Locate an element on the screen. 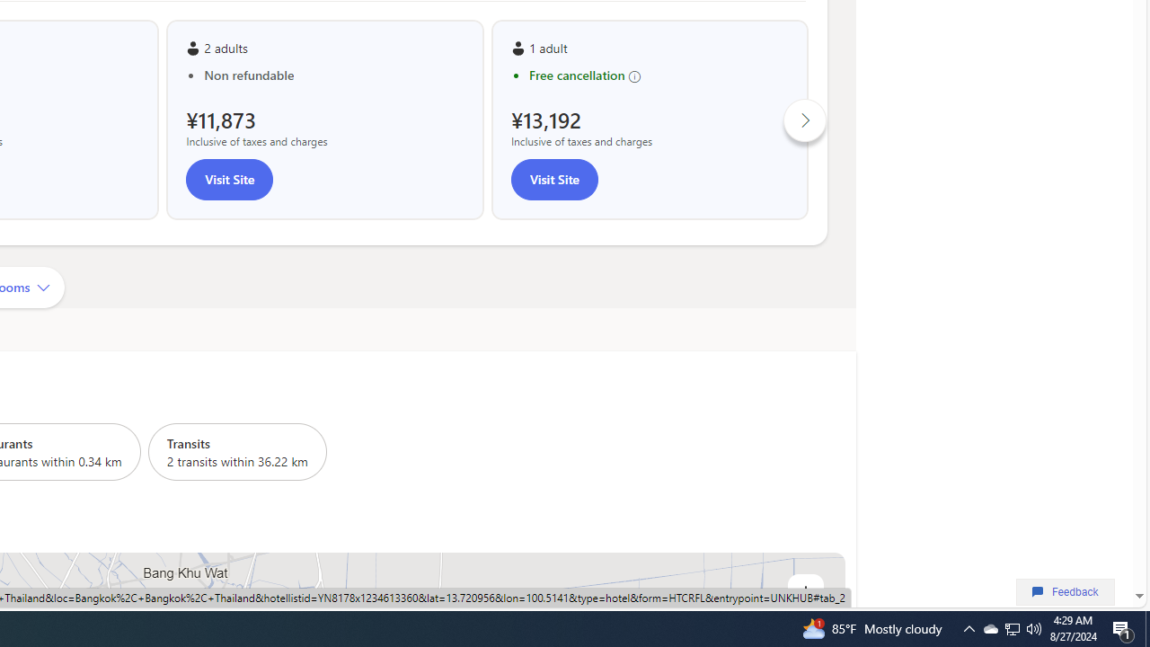  Non refundable is located at coordinates (334, 75).